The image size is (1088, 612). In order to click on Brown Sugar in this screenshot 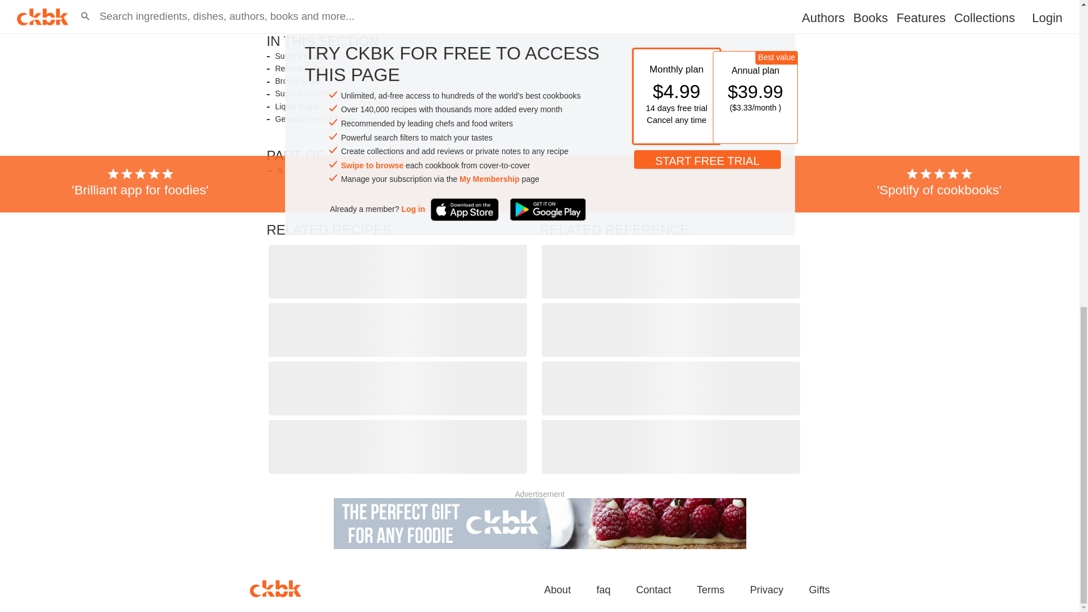, I will do `click(298, 82)`.